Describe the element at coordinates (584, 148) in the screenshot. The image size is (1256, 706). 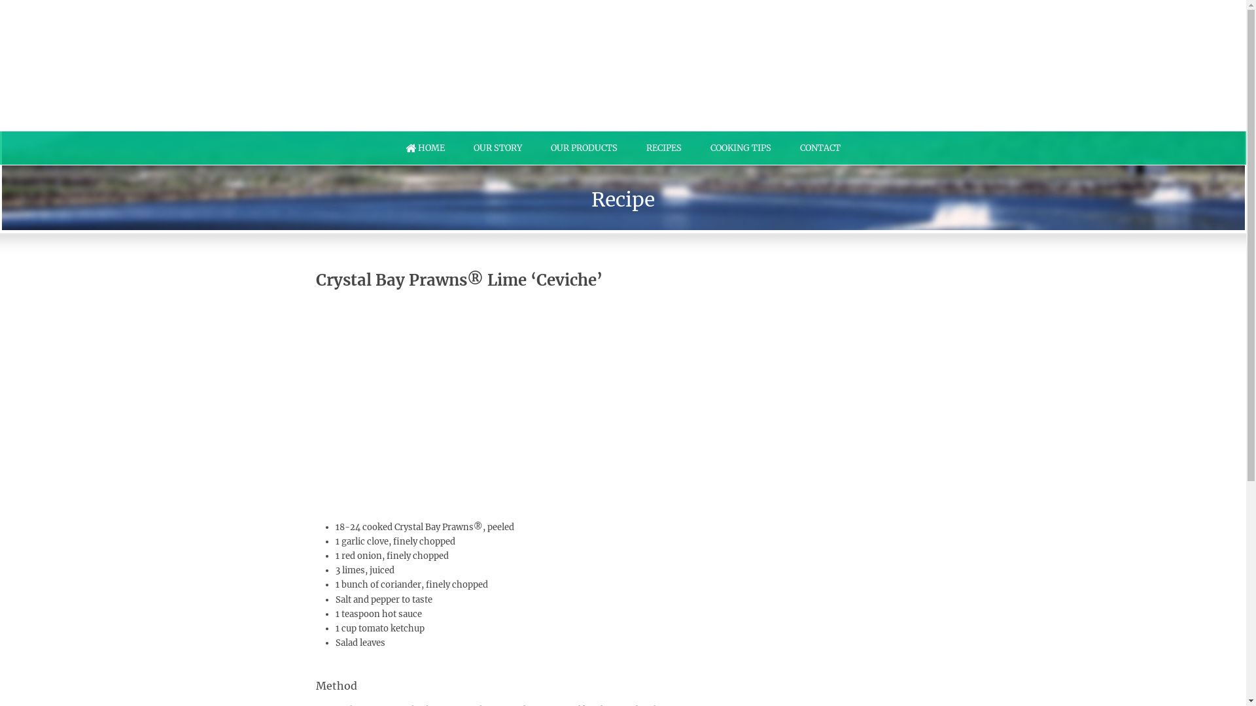
I see `OUR PRODUCTS` at that location.